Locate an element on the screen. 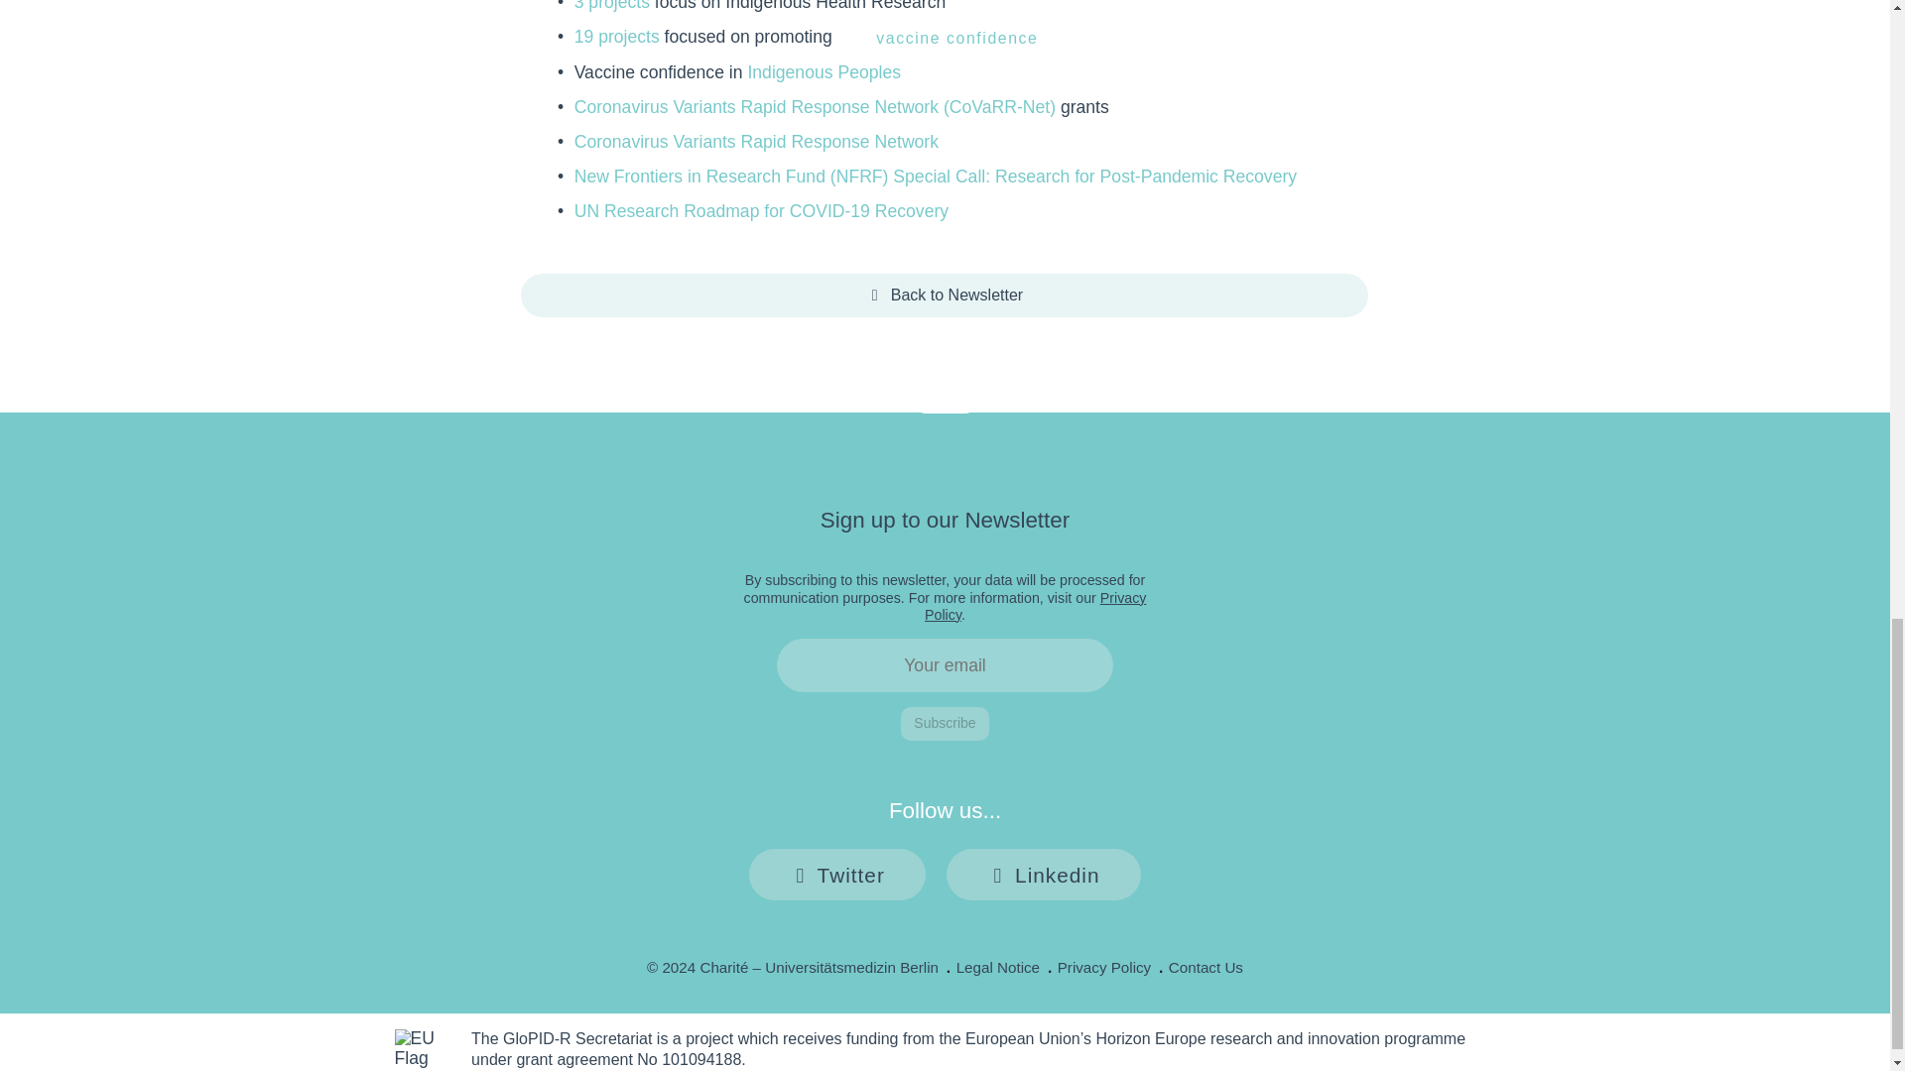  19 projects is located at coordinates (617, 37).